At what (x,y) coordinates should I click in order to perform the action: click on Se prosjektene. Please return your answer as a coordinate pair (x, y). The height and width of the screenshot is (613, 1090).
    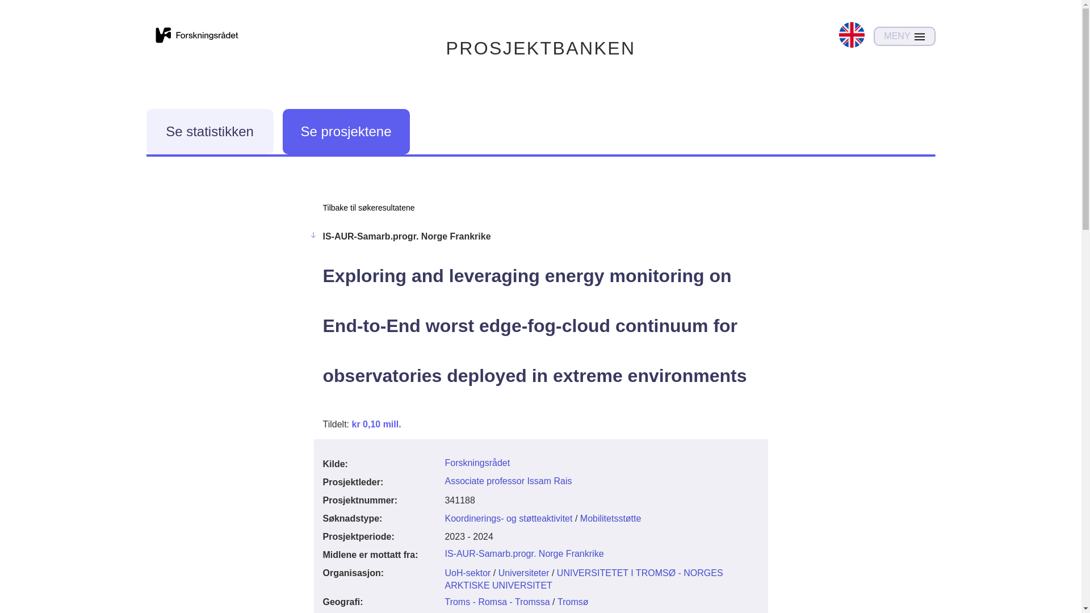
    Looking at the image, I should click on (346, 132).